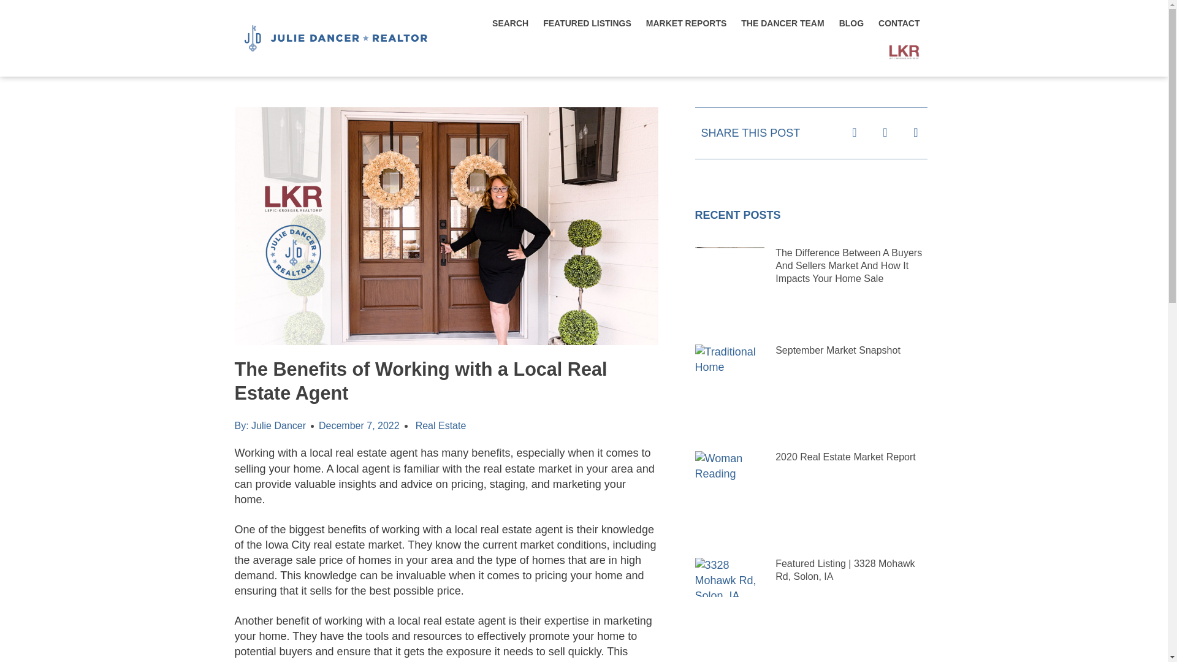  I want to click on THE DANCER TEAM, so click(782, 23).